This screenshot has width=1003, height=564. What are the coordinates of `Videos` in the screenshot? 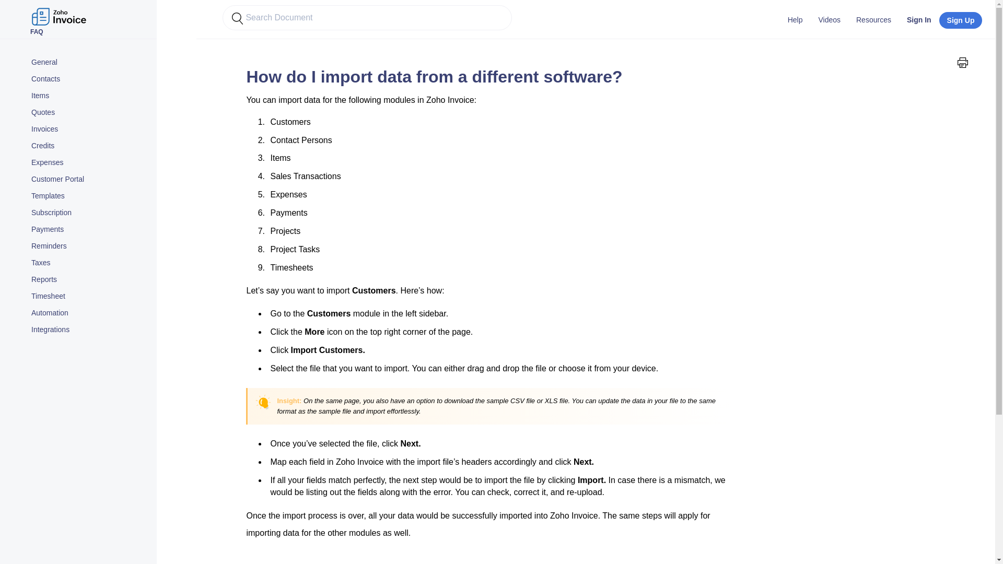 It's located at (830, 19).